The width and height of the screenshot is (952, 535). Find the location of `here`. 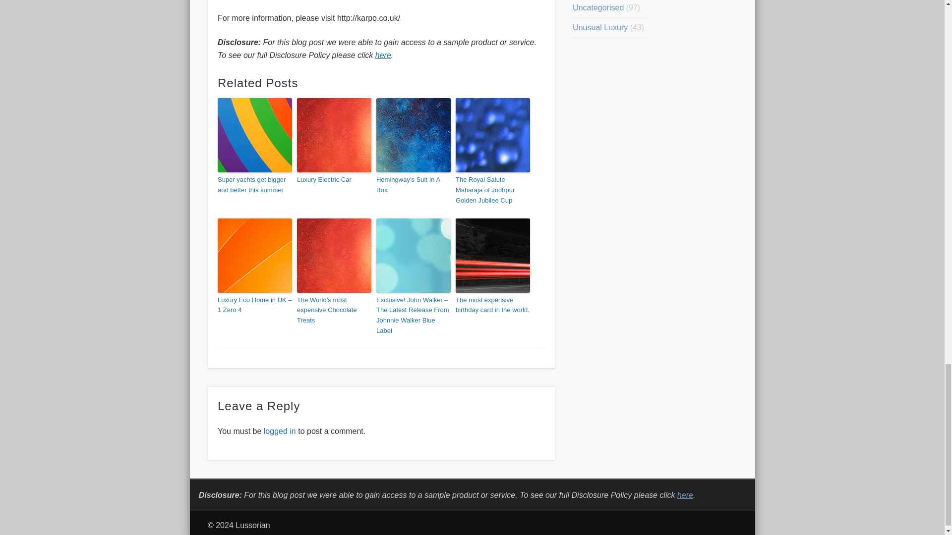

here is located at coordinates (383, 54).